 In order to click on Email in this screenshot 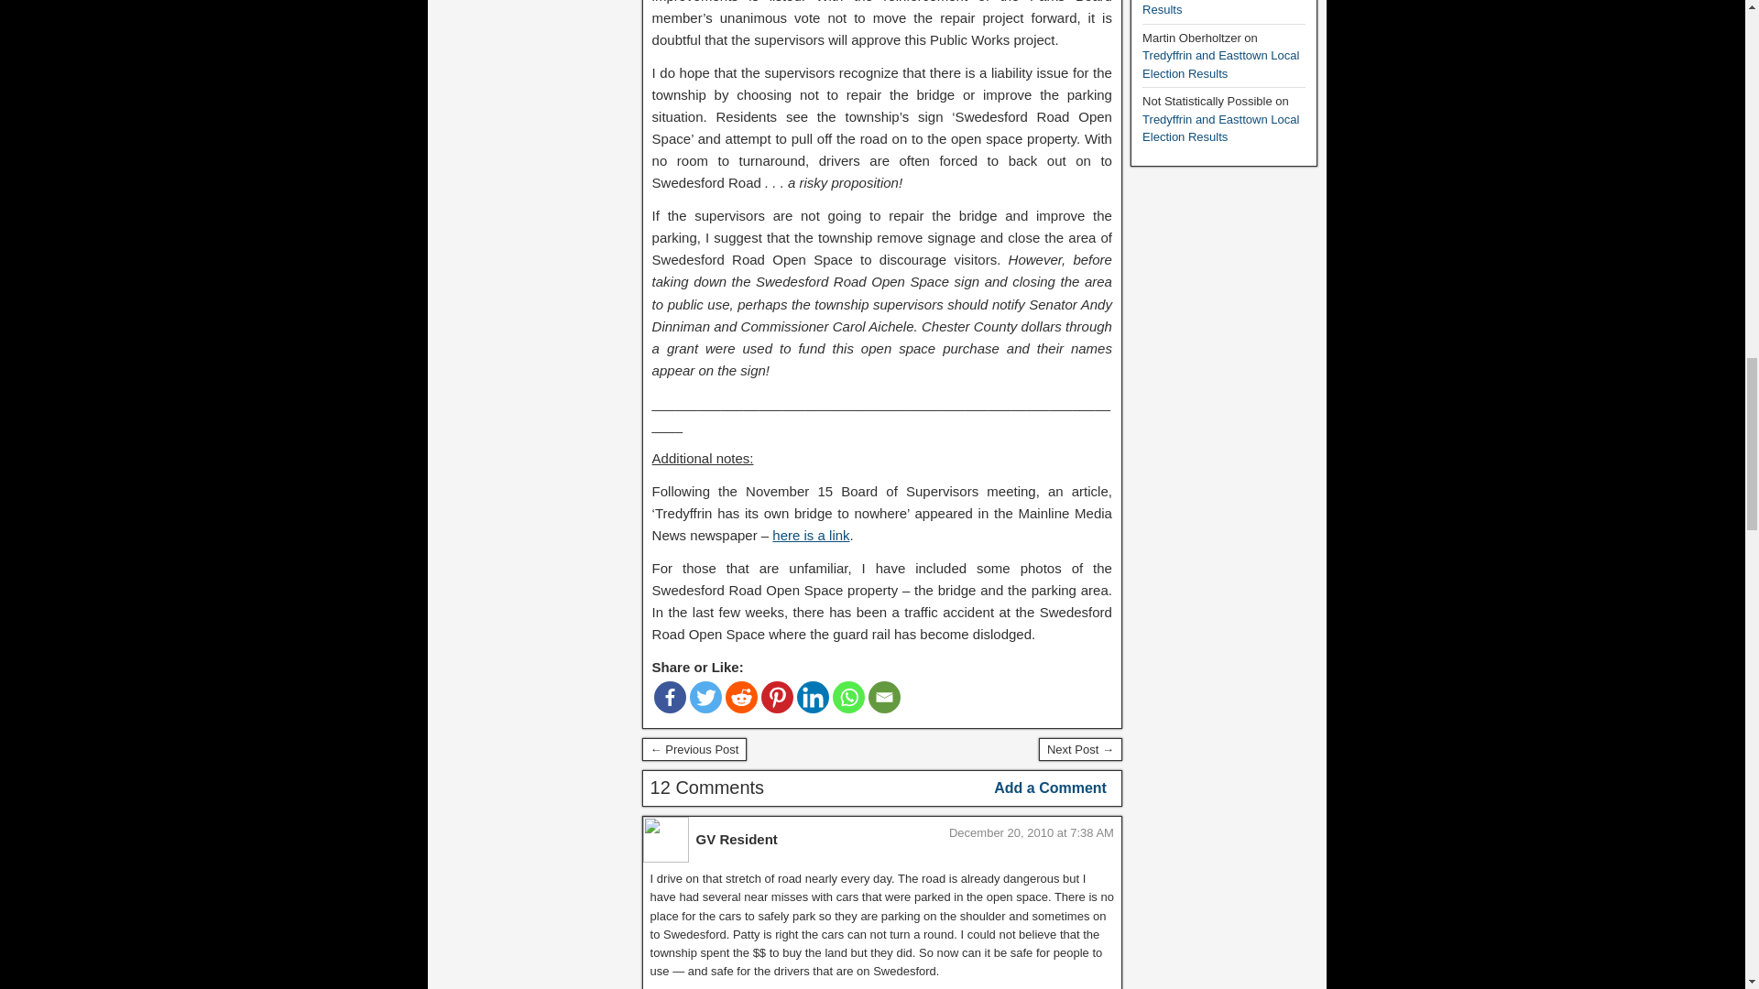, I will do `click(885, 697)`.